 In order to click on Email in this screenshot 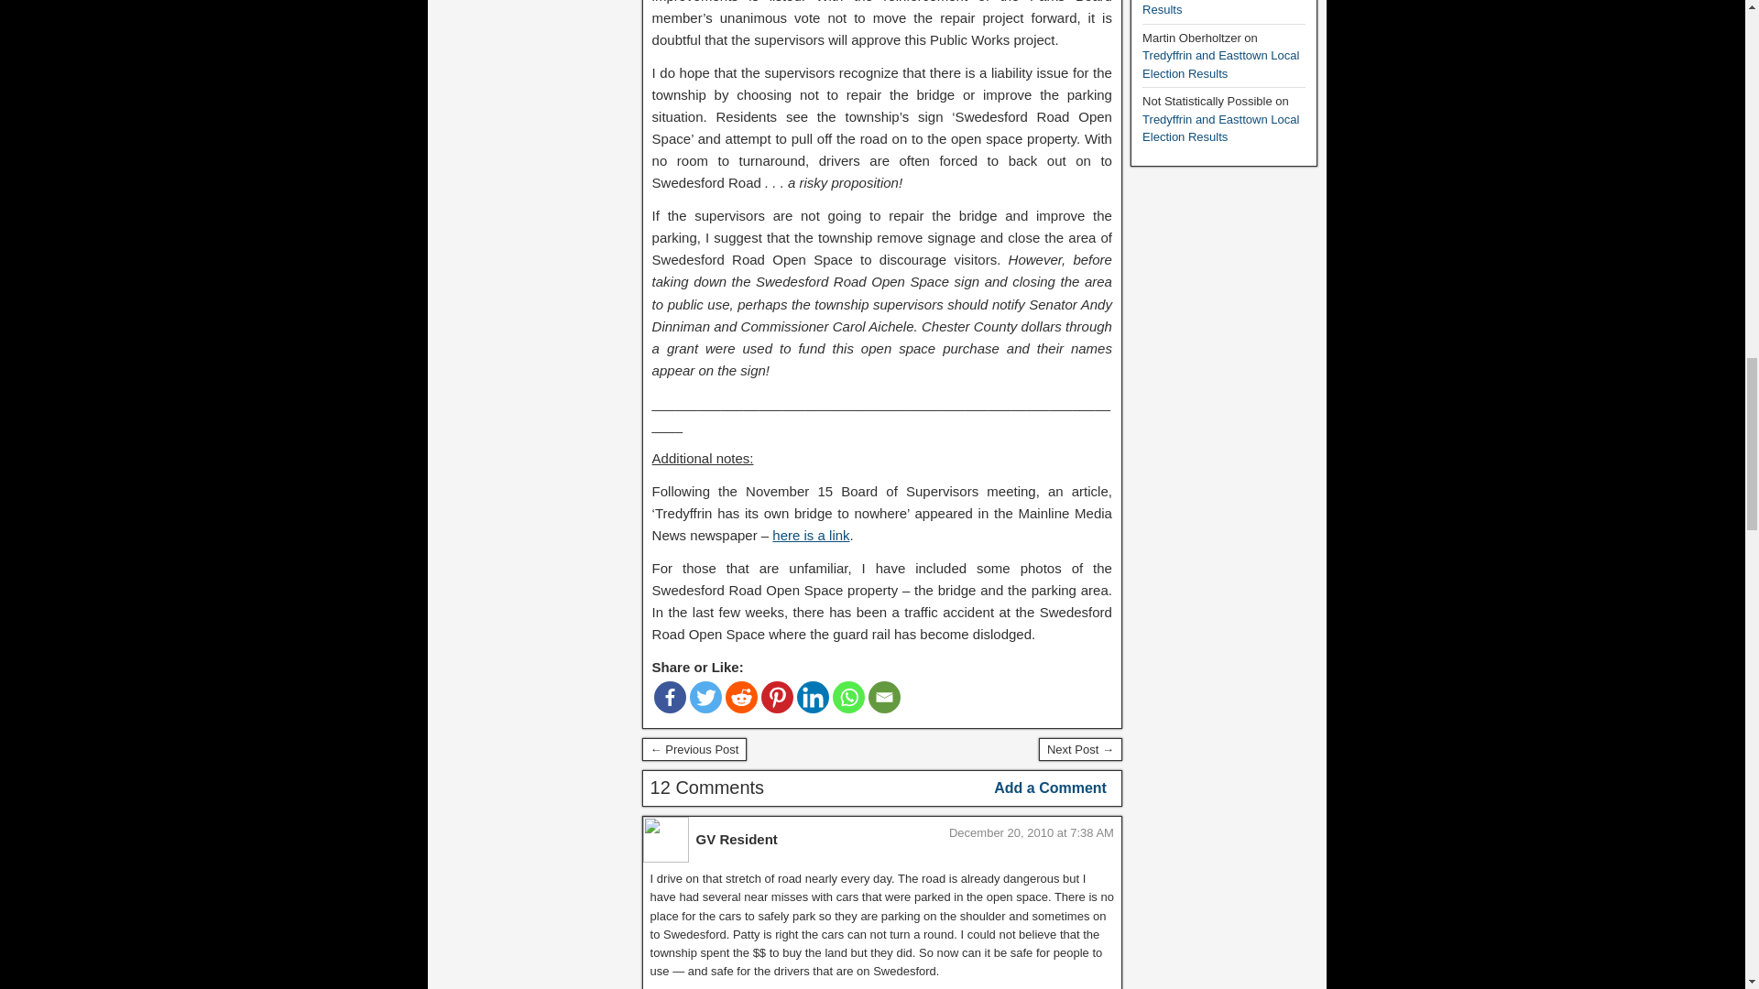, I will do `click(885, 697)`.